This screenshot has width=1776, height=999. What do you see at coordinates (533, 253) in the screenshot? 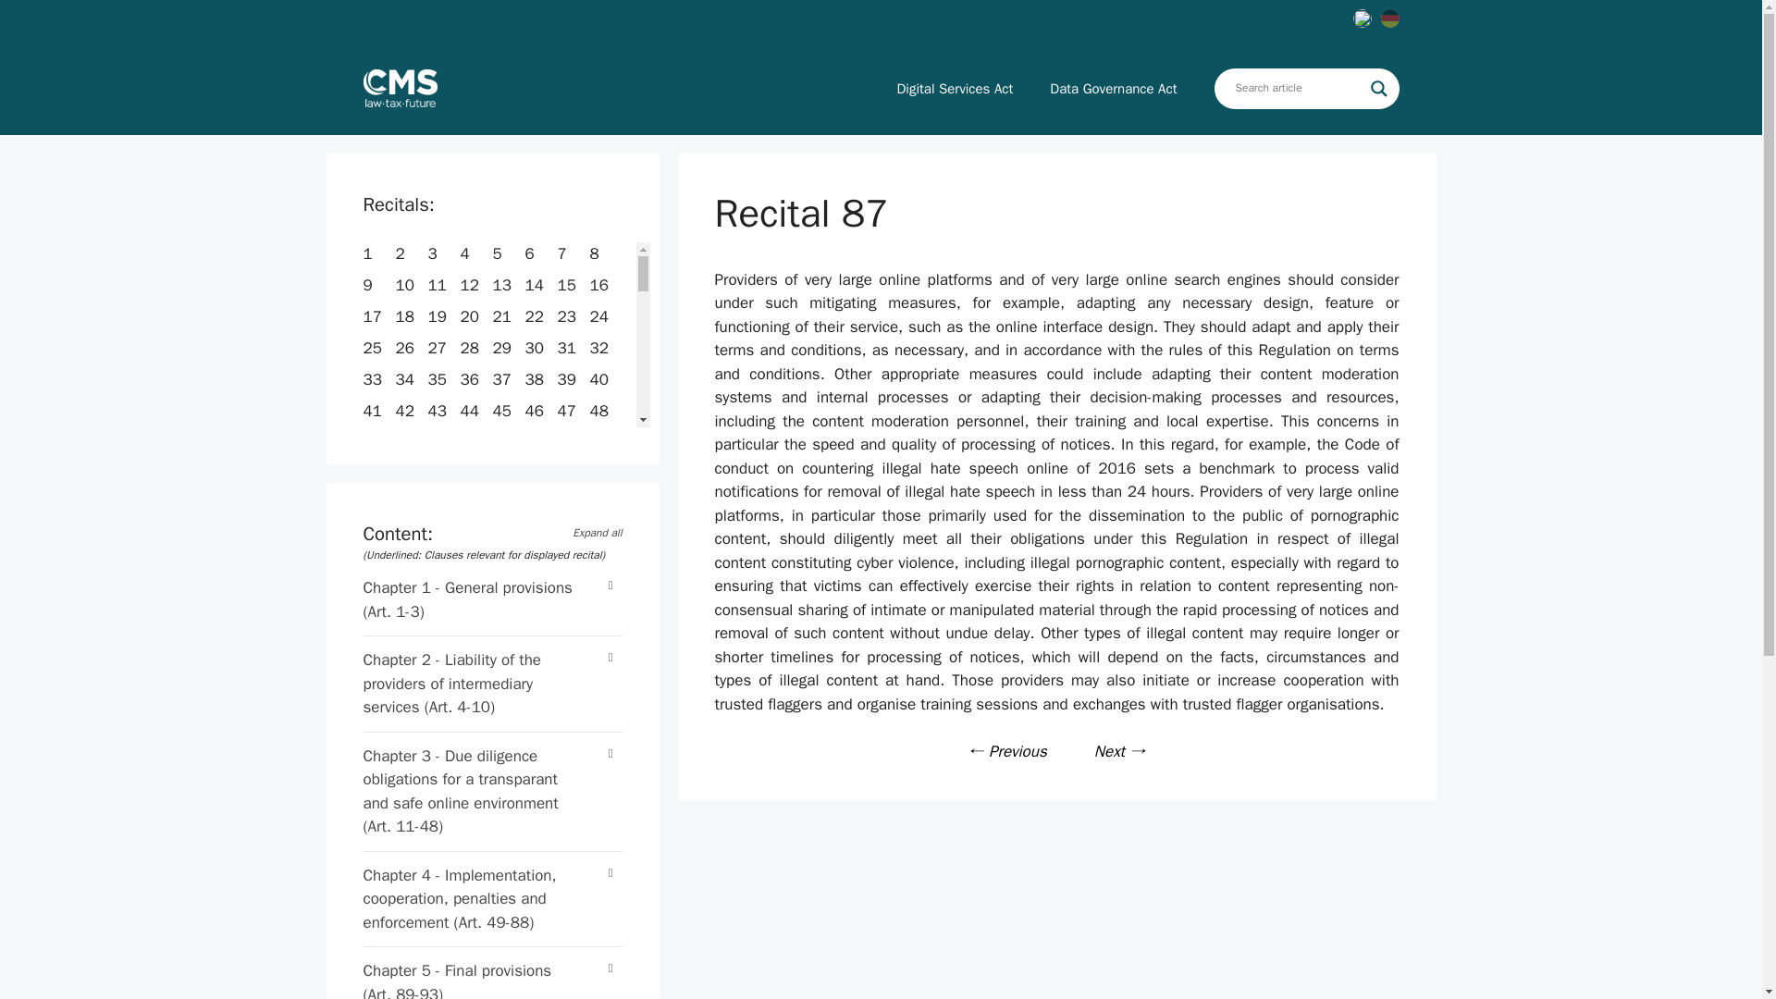
I see `6 ` at bounding box center [533, 253].